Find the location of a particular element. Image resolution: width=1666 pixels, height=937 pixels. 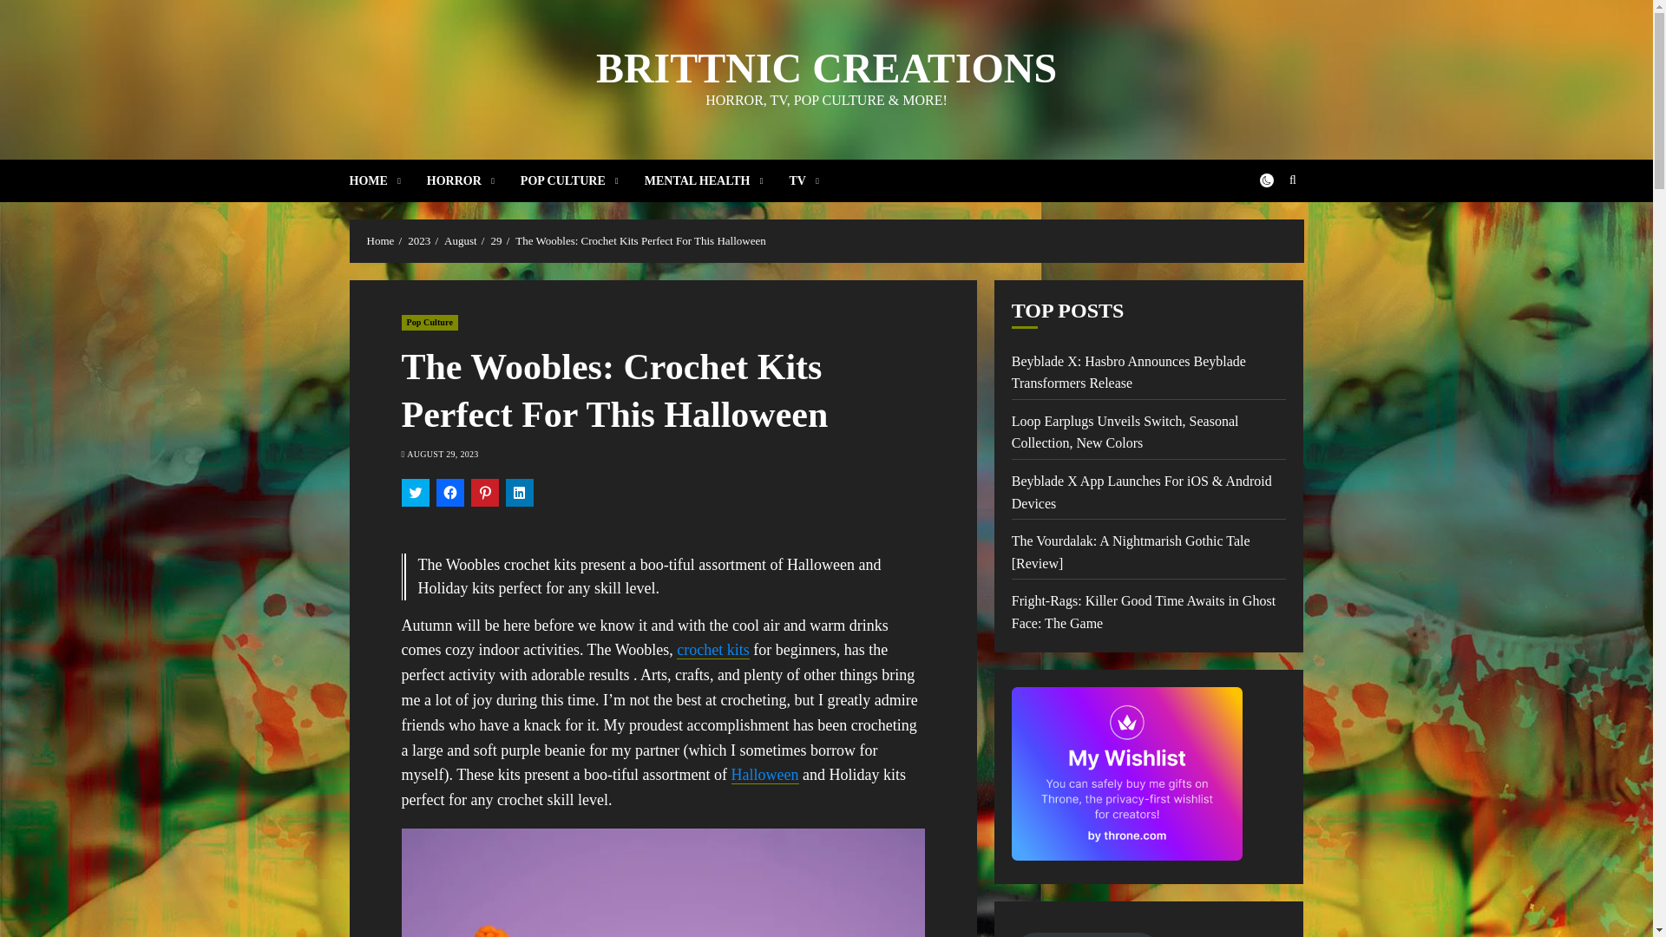

HORROR is located at coordinates (473, 180).